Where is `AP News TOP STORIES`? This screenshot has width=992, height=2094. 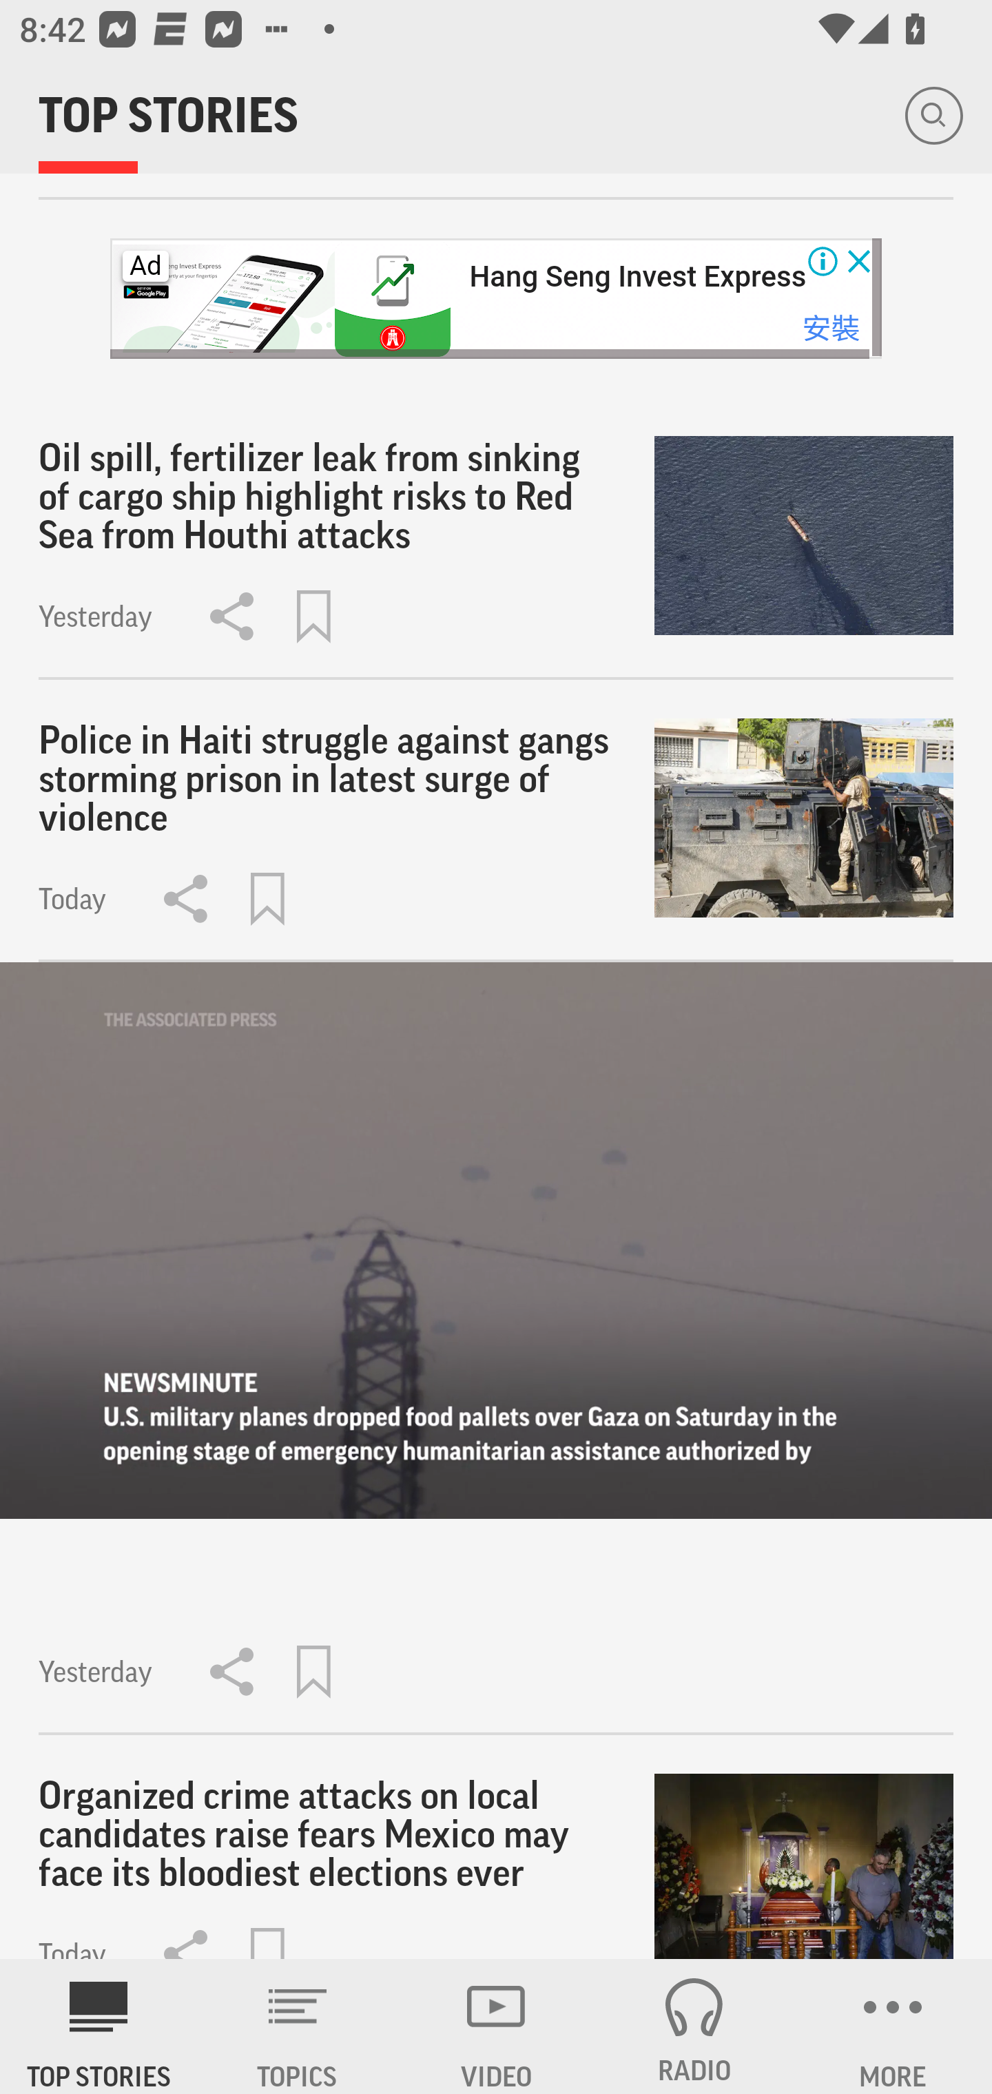 AP News TOP STORIES is located at coordinates (99, 2026).